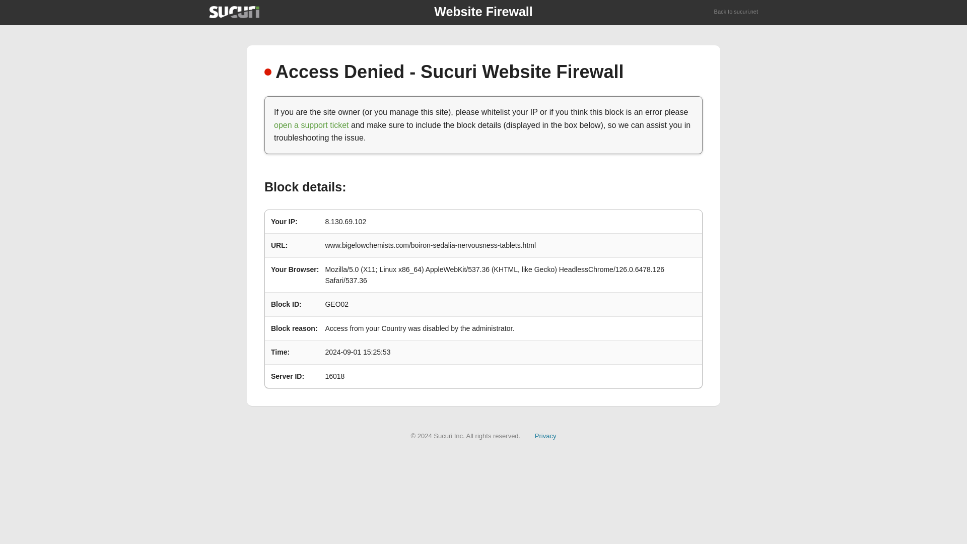  Describe the element at coordinates (545, 435) in the screenshot. I see `Privacy` at that location.